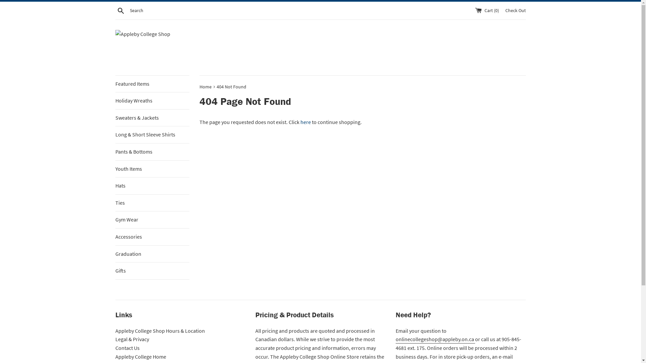  Describe the element at coordinates (488, 10) in the screenshot. I see `Cart (0)` at that location.